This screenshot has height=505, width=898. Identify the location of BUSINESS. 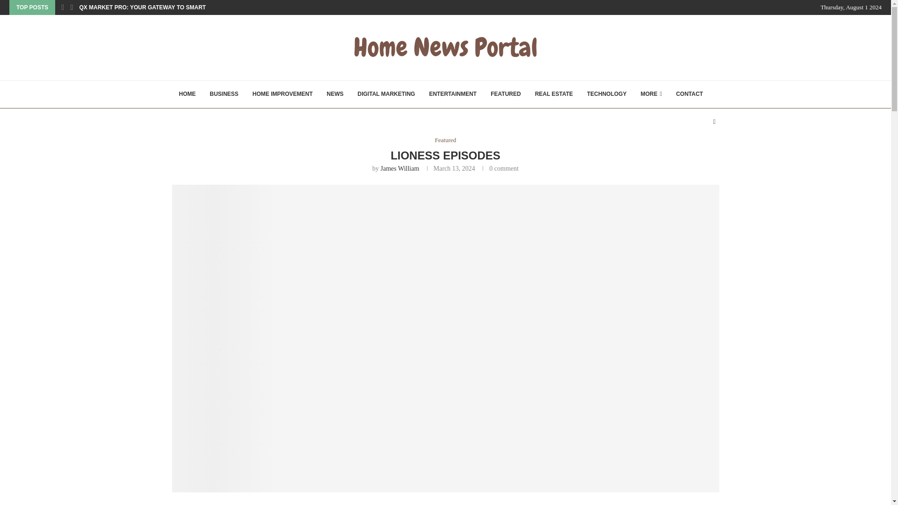
(224, 94).